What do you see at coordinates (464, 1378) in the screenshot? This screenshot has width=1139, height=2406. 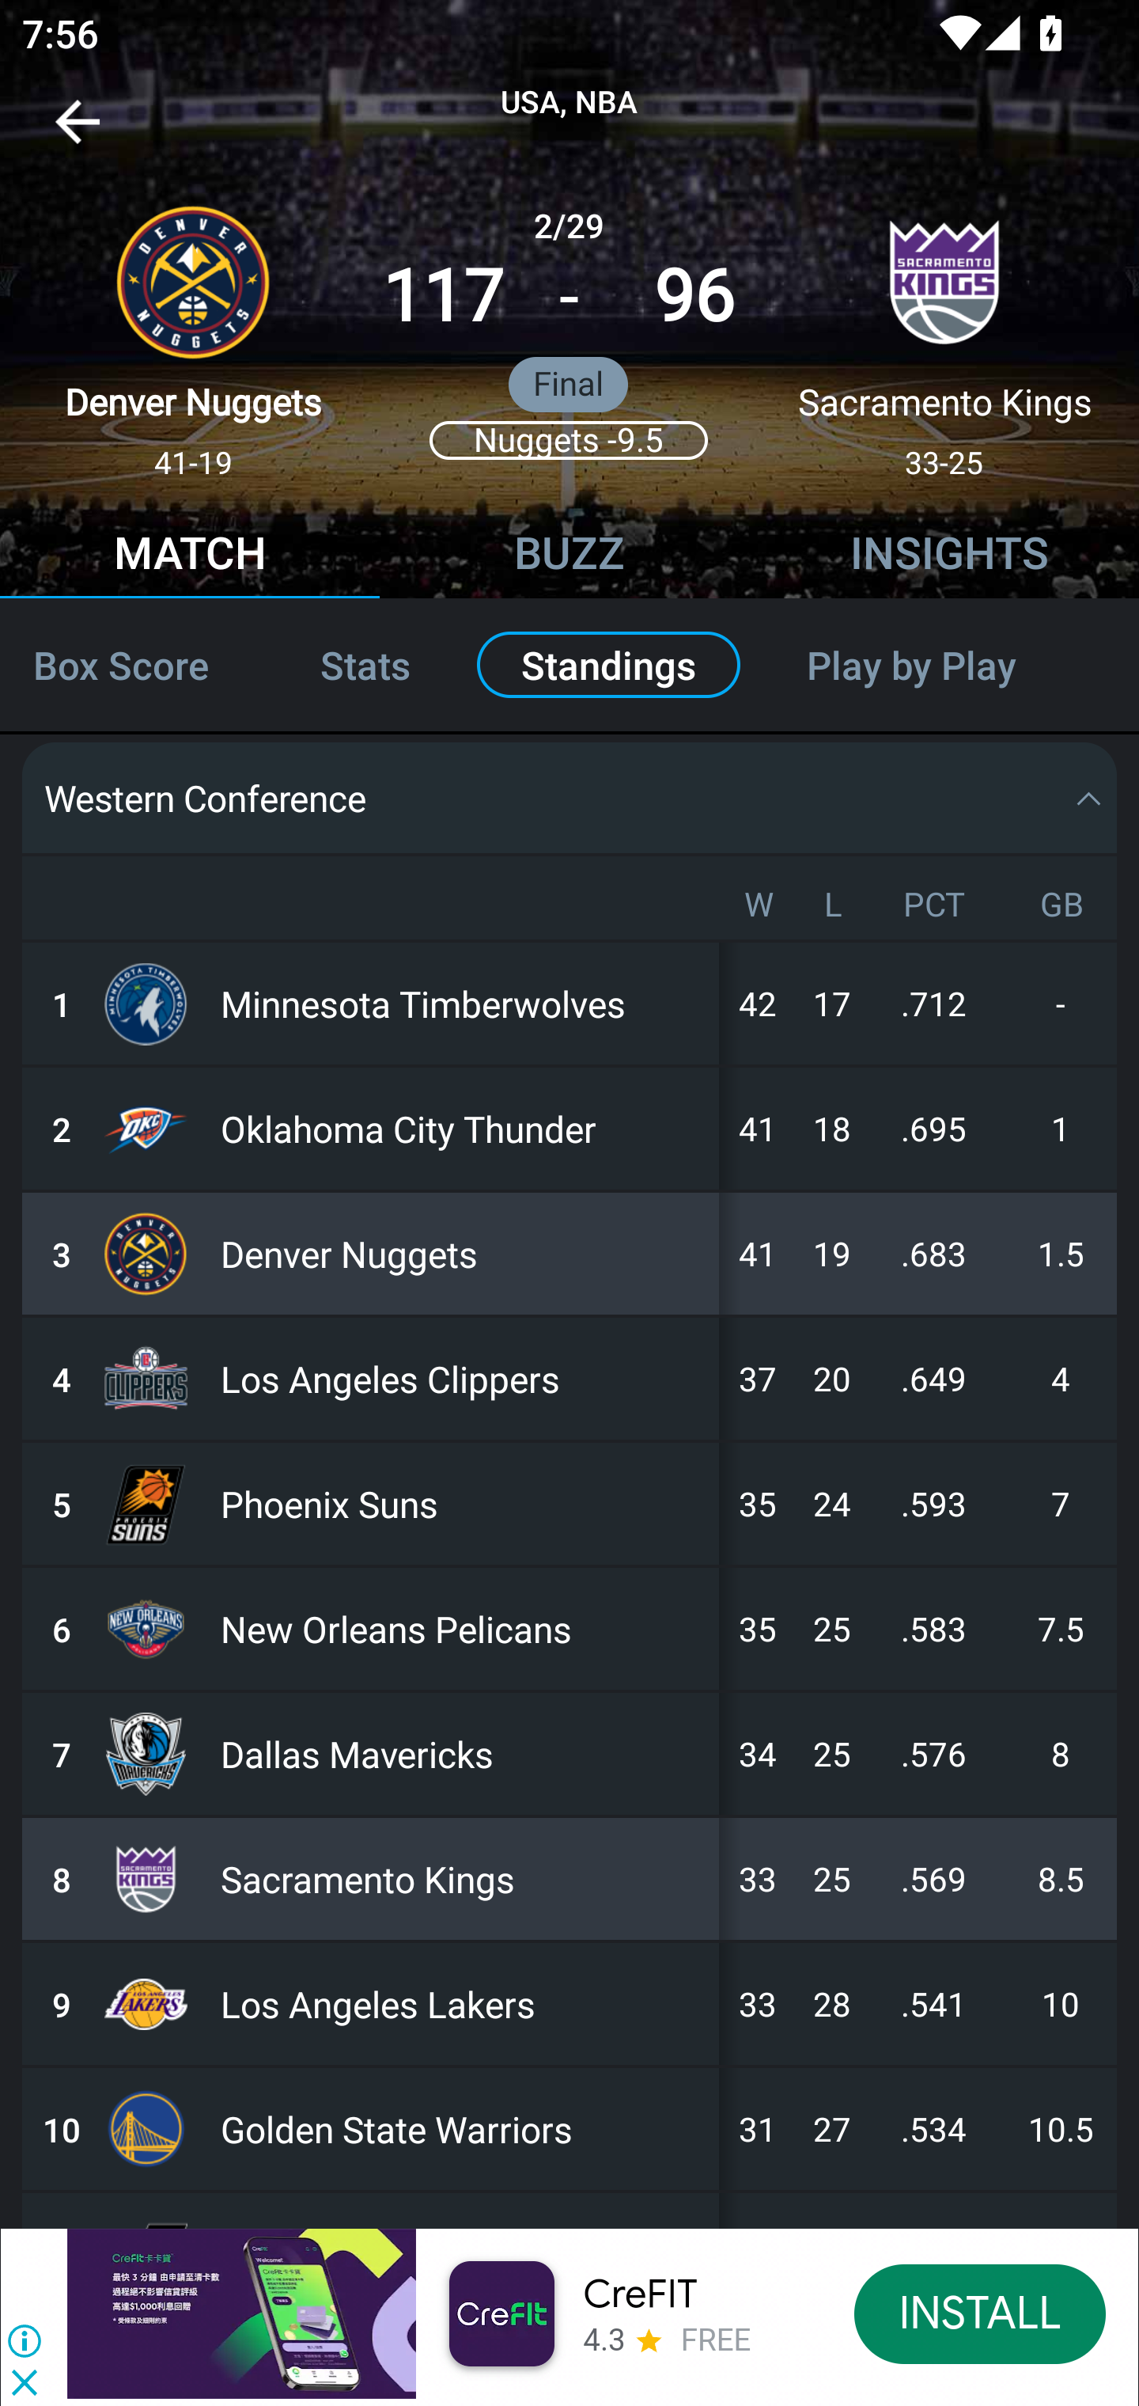 I see `Los Angeles Clippers` at bounding box center [464, 1378].